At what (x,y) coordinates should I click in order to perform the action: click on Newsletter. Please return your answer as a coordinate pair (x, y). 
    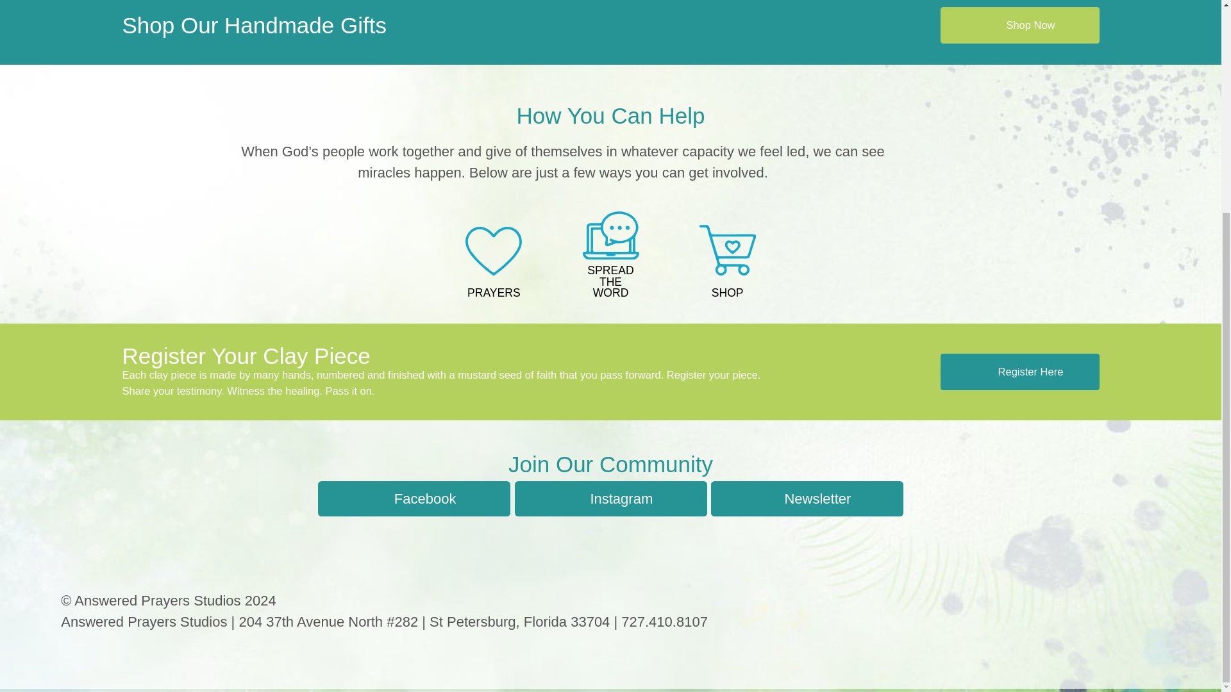
    Looking at the image, I should click on (807, 498).